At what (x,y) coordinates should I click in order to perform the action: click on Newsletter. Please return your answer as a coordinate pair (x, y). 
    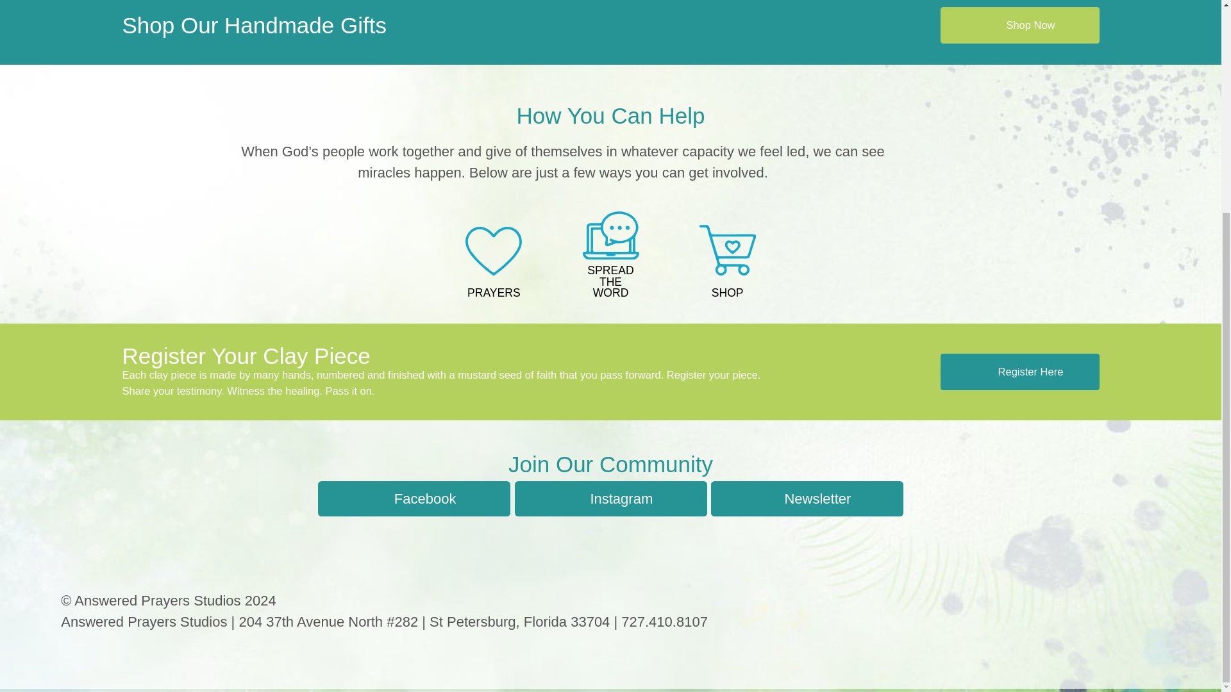
    Looking at the image, I should click on (807, 498).